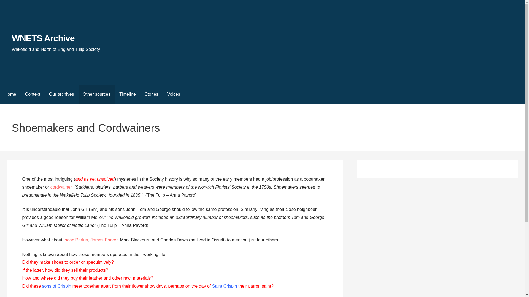 The height and width of the screenshot is (297, 529). Describe the element at coordinates (61, 94) in the screenshot. I see `Our archives` at that location.